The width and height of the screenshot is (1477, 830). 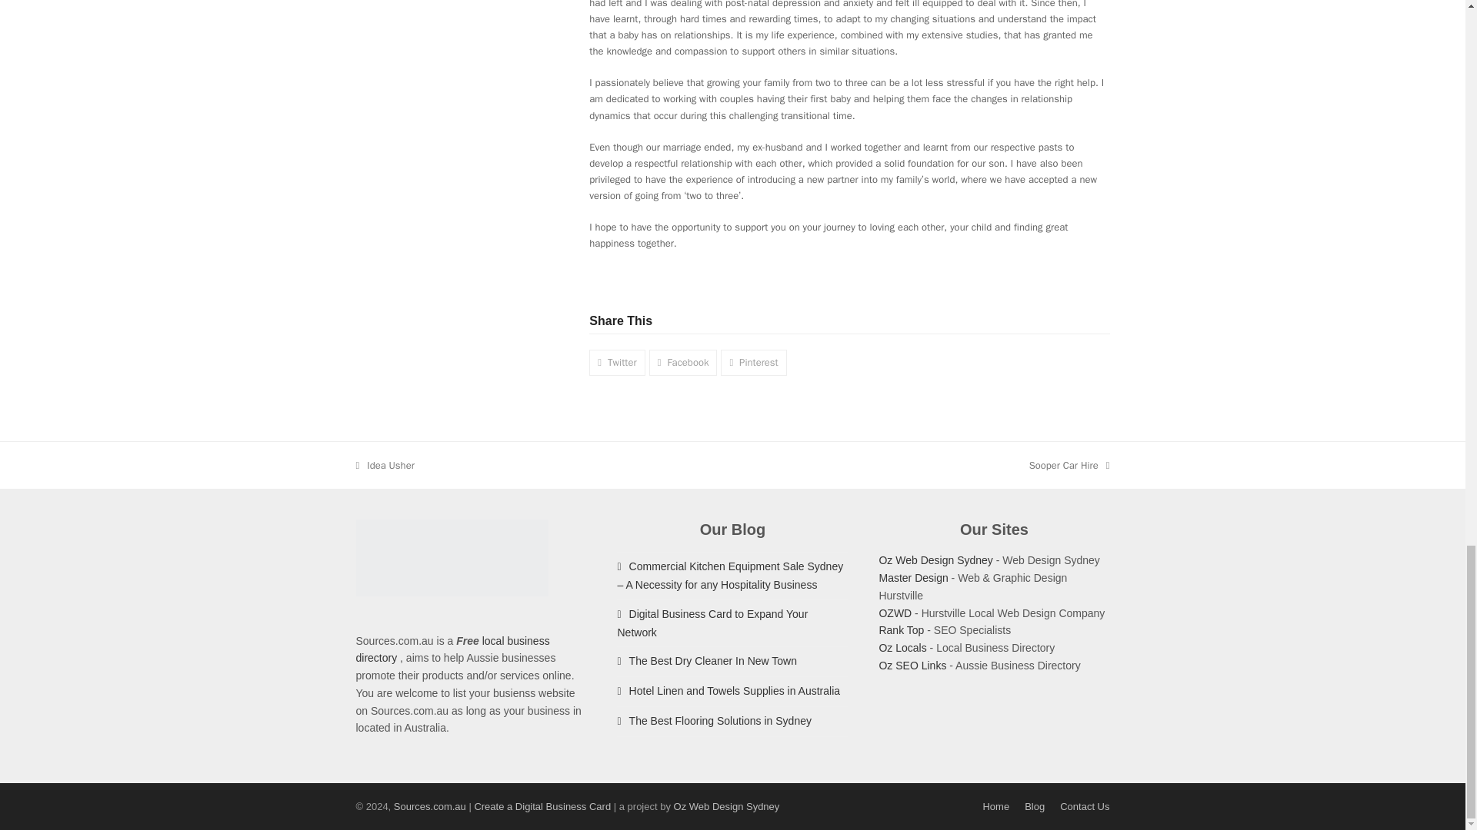 What do you see at coordinates (714, 721) in the screenshot?
I see `The Best Flooring Solutions in Sydney` at bounding box center [714, 721].